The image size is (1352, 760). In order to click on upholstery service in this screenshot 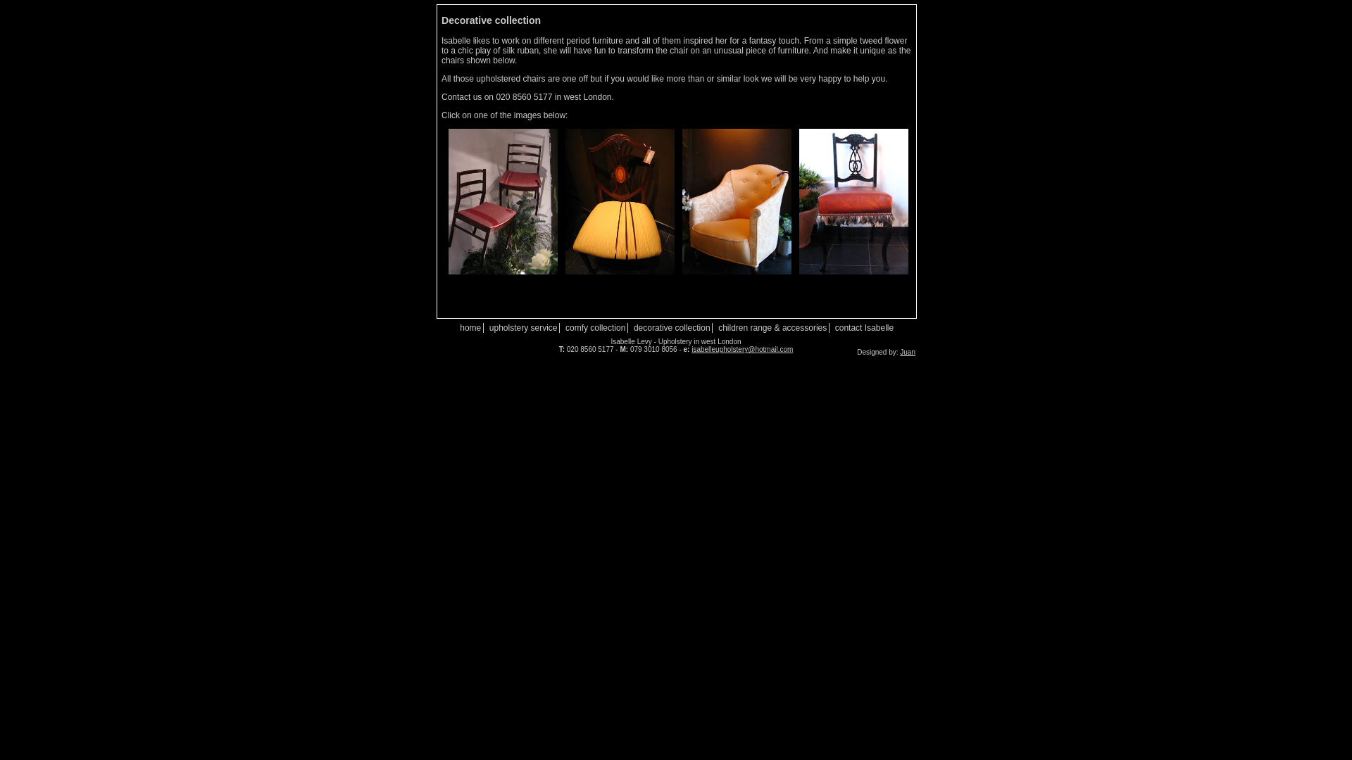, I will do `click(523, 328)`.